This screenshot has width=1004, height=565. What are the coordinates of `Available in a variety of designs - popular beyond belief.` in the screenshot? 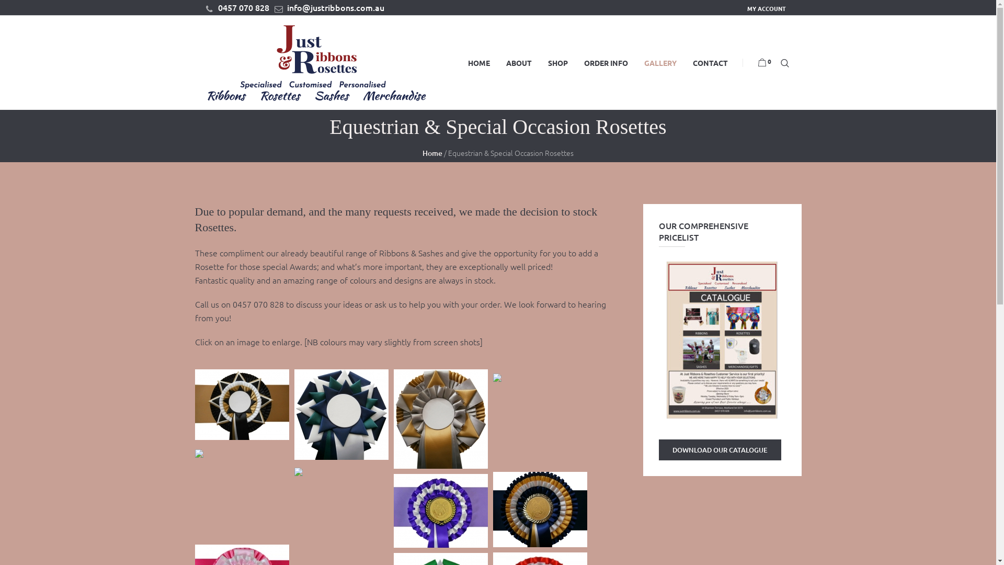 It's located at (298, 472).